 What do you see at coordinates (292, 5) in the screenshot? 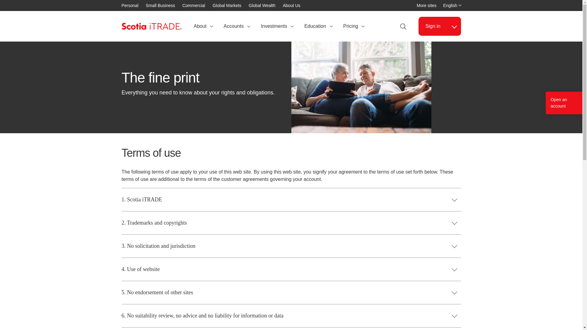
I see `About Us` at bounding box center [292, 5].